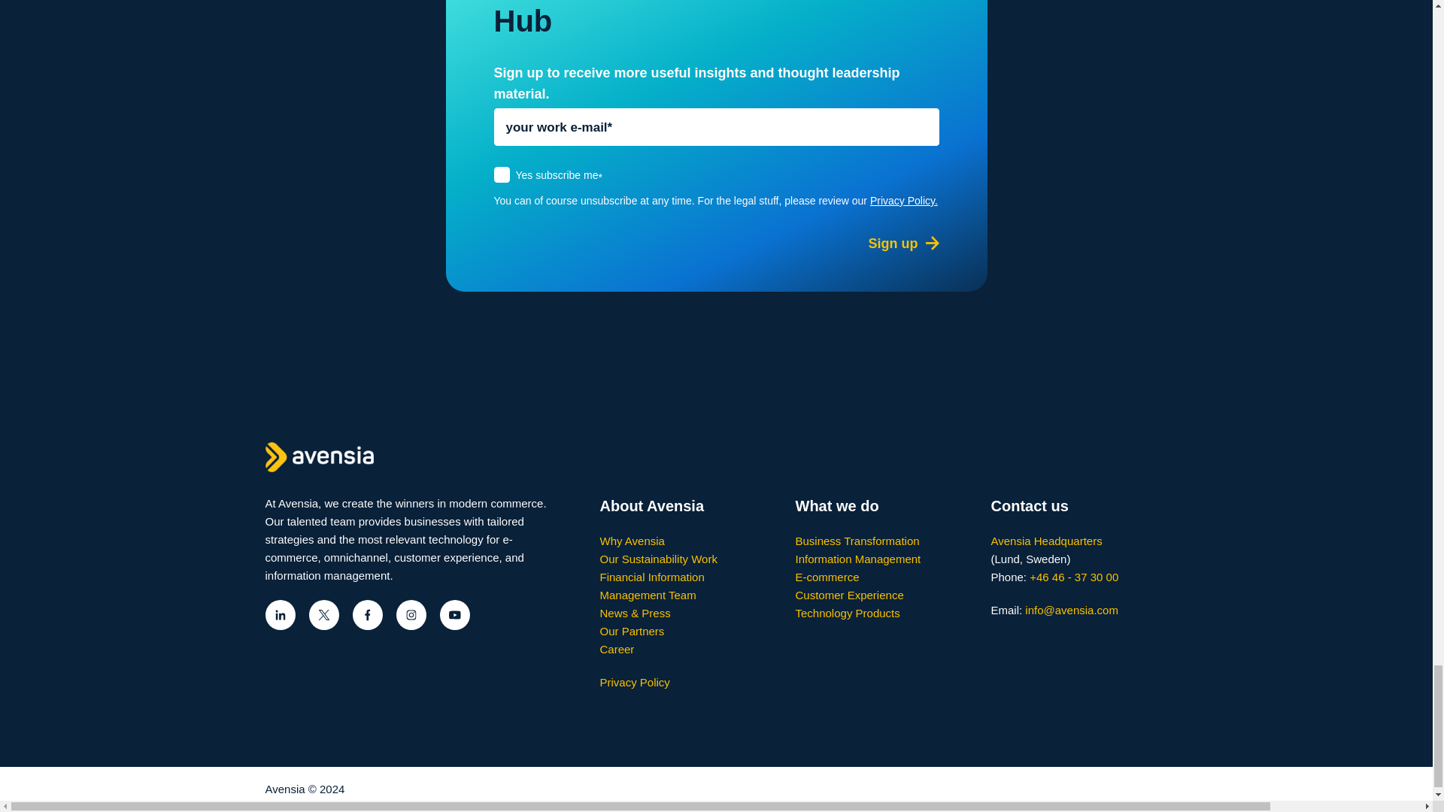 The image size is (1444, 812). I want to click on Business Transformation, so click(857, 540).